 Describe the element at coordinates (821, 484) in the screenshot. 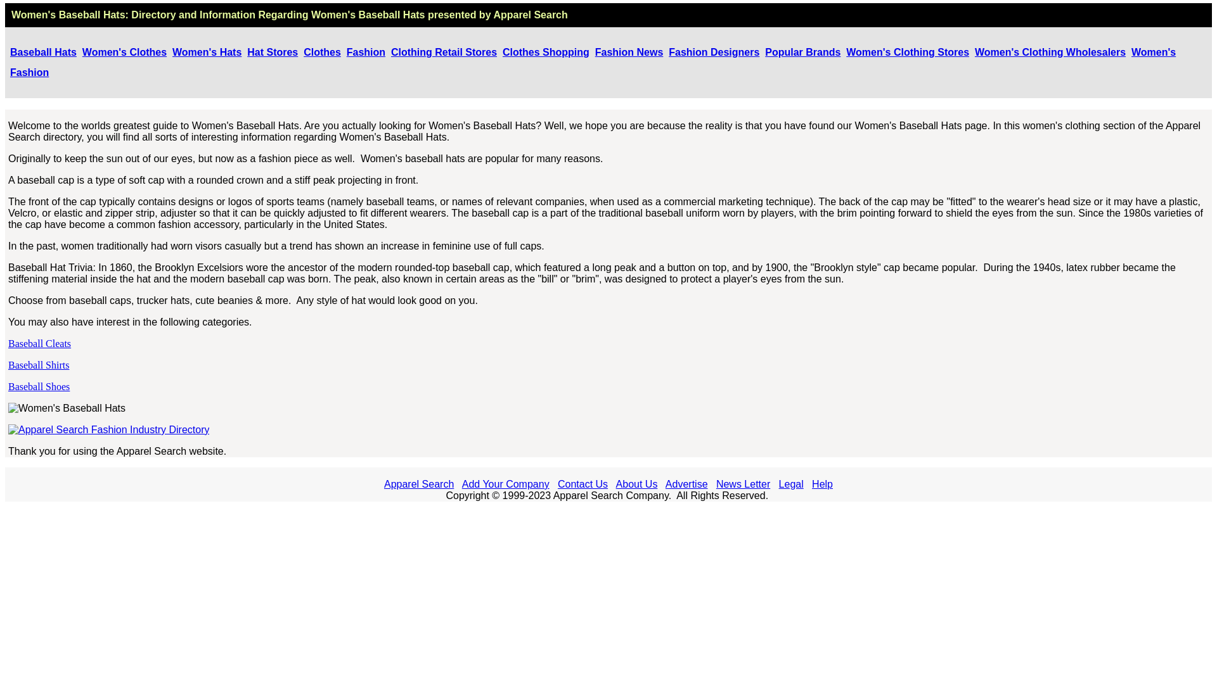

I see `Help` at that location.